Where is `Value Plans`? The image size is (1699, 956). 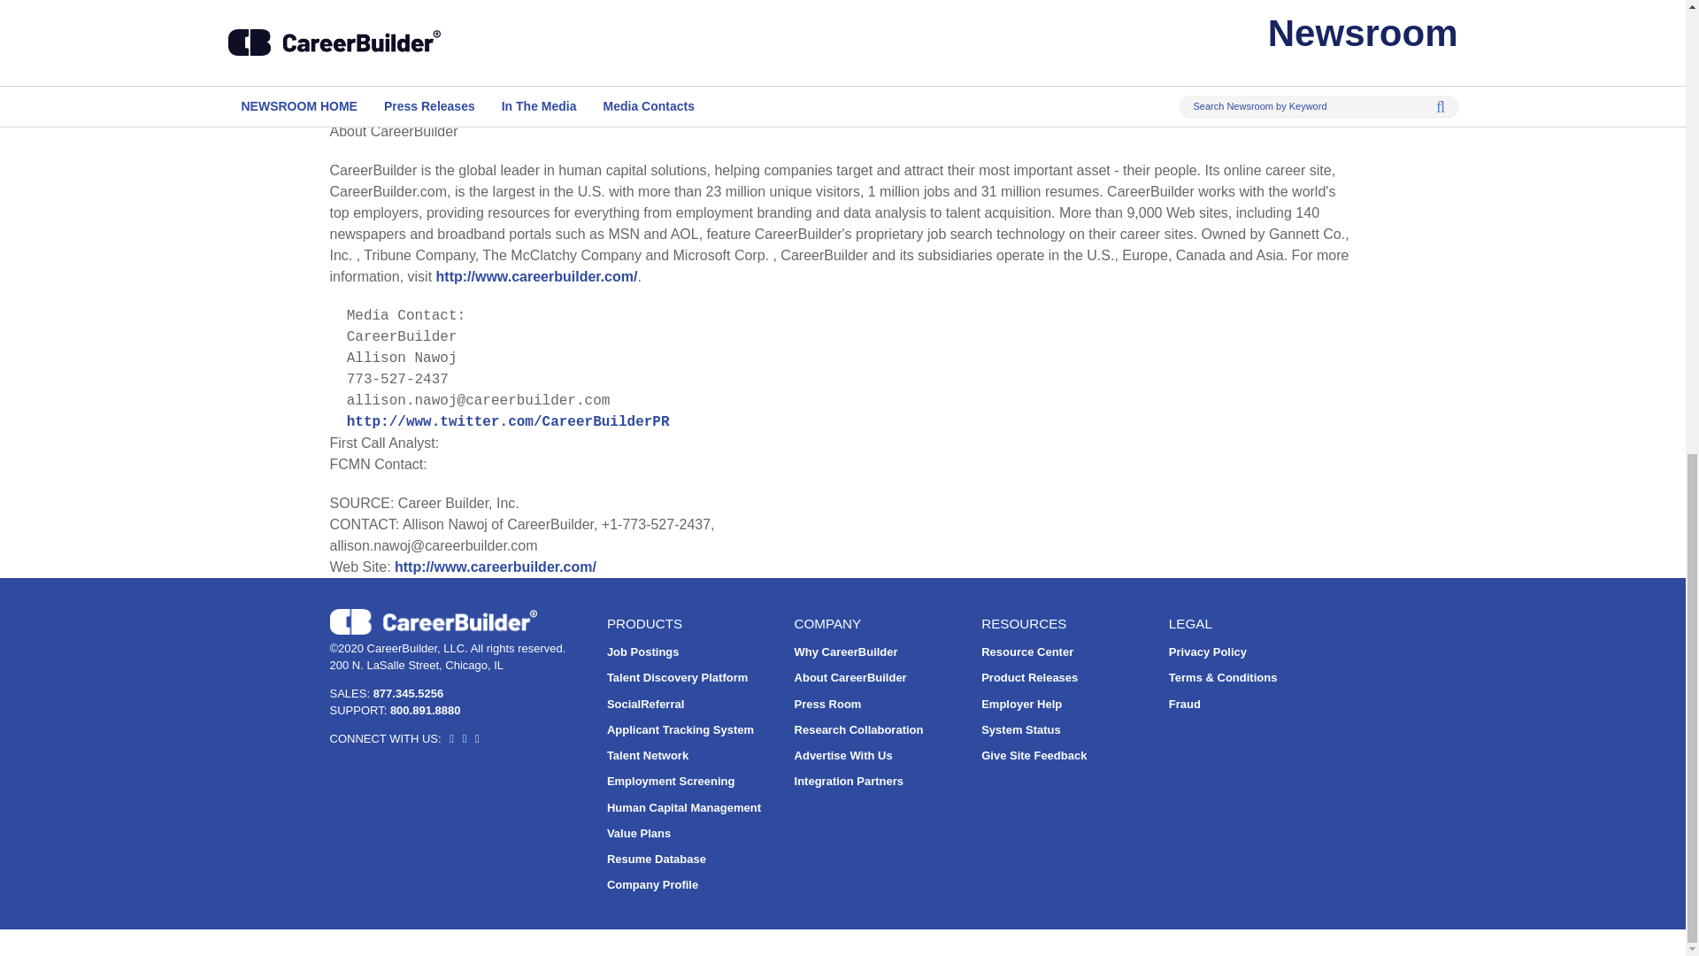
Value Plans is located at coordinates (639, 834).